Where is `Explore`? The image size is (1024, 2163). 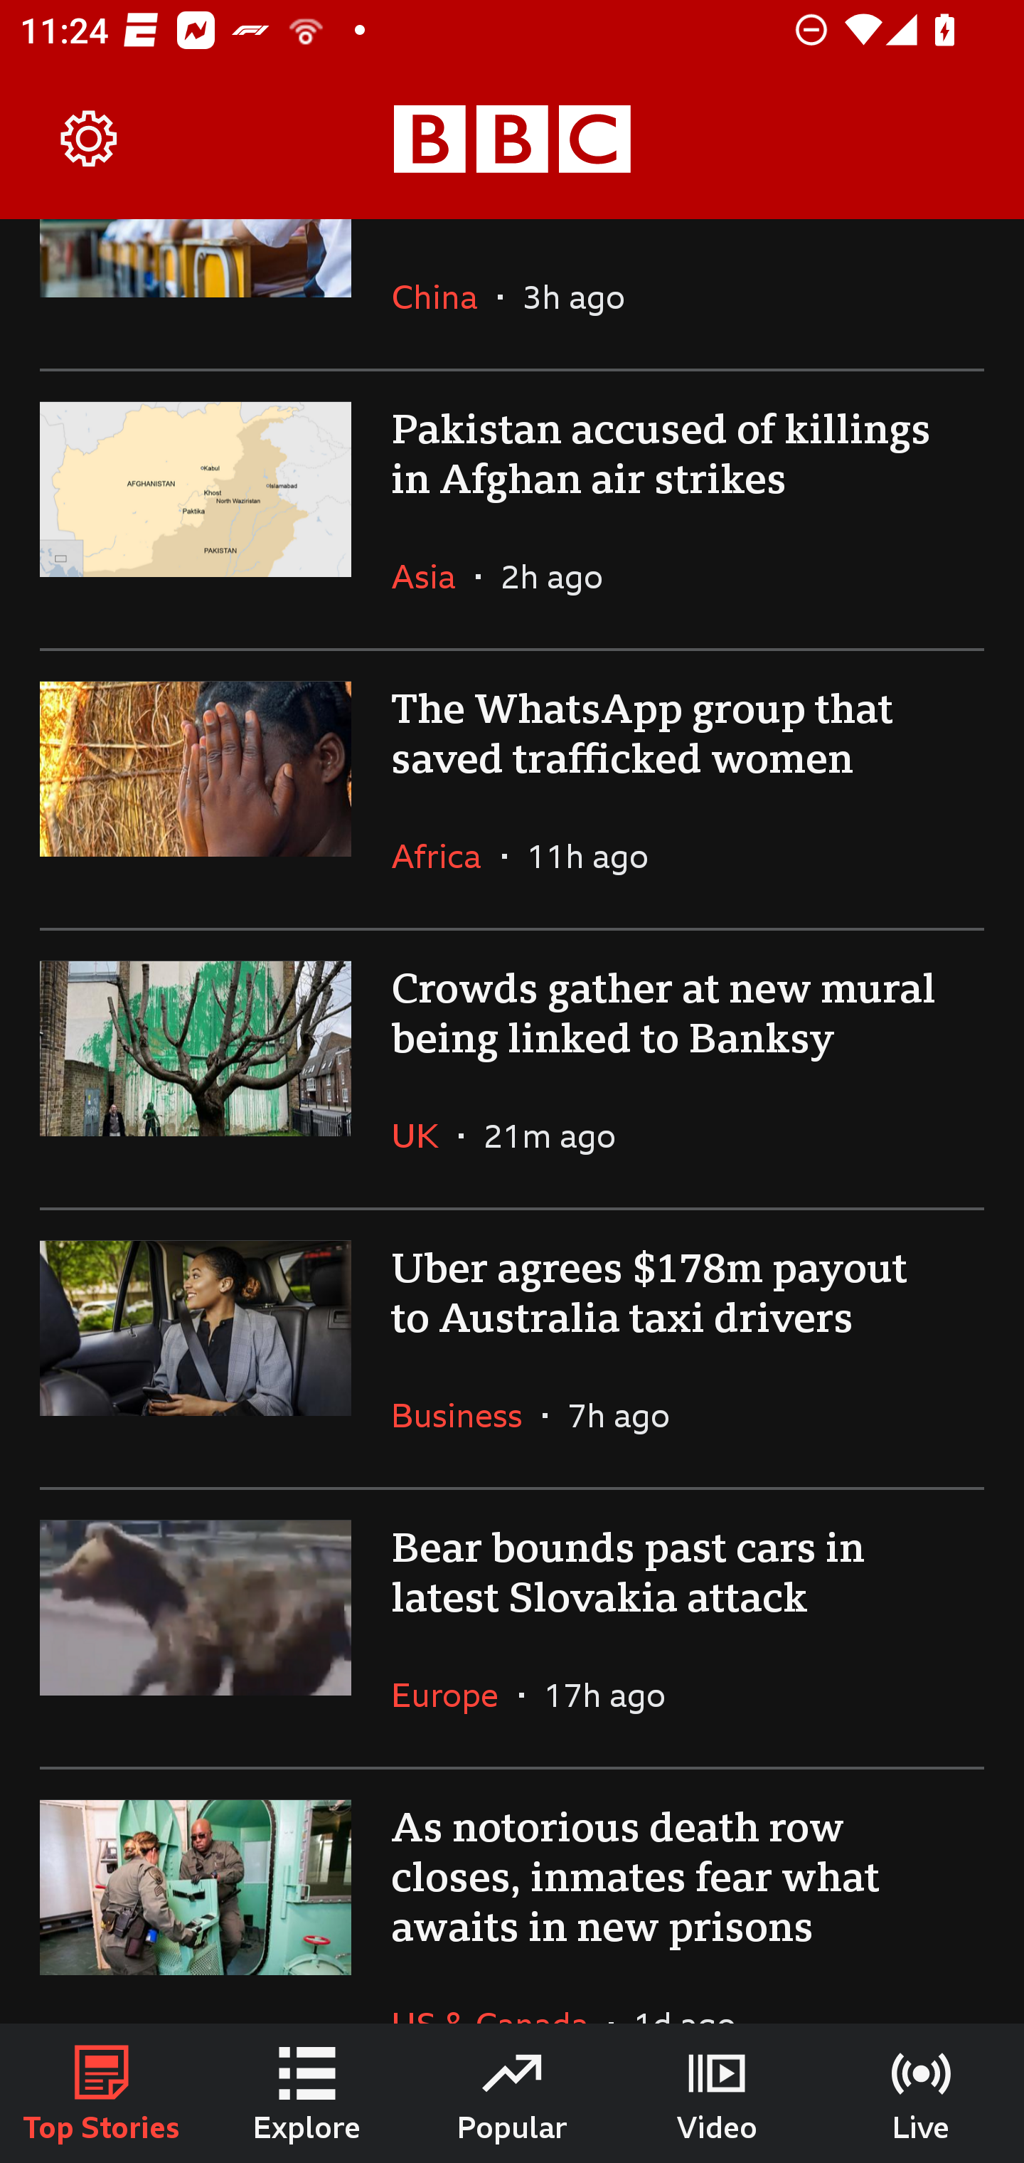 Explore is located at coordinates (307, 2093).